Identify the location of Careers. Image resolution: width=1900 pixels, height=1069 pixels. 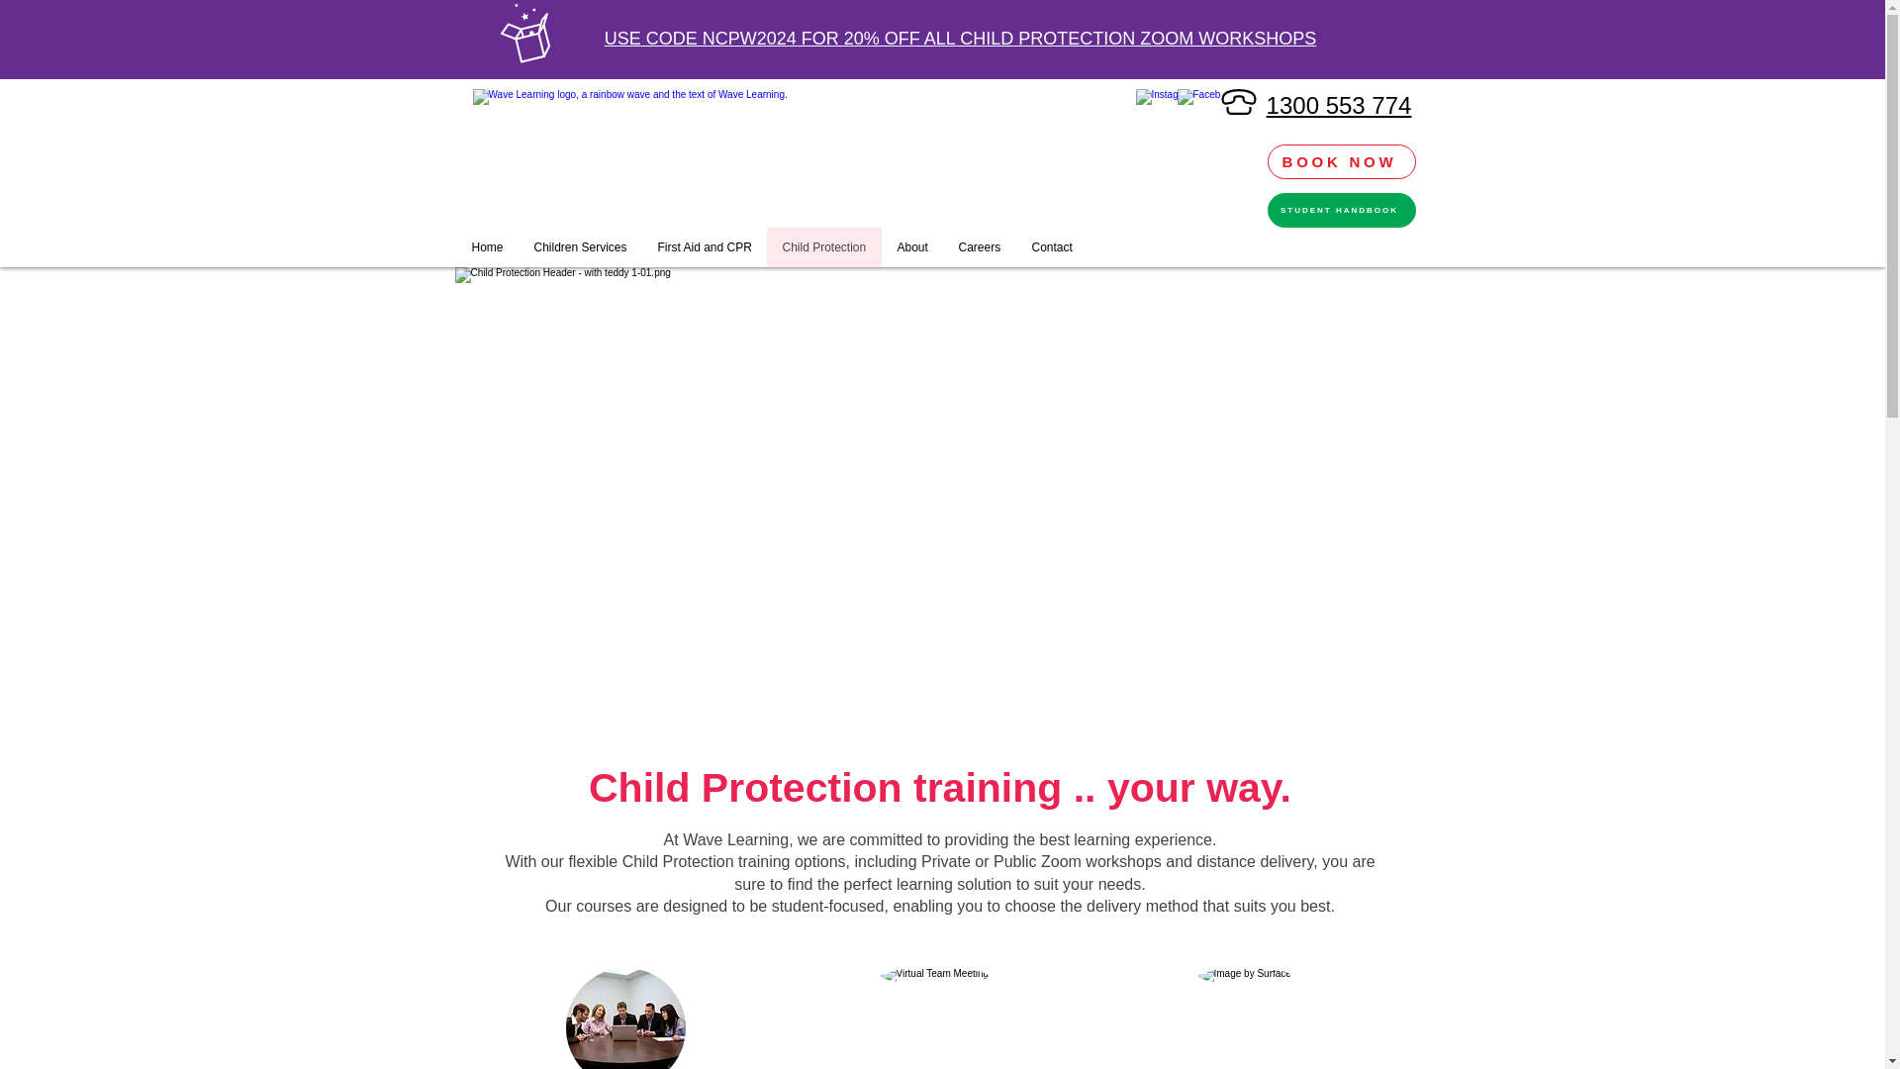
(978, 247).